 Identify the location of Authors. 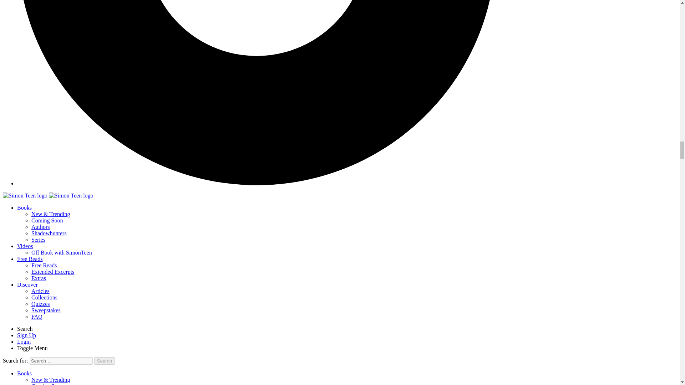
(41, 227).